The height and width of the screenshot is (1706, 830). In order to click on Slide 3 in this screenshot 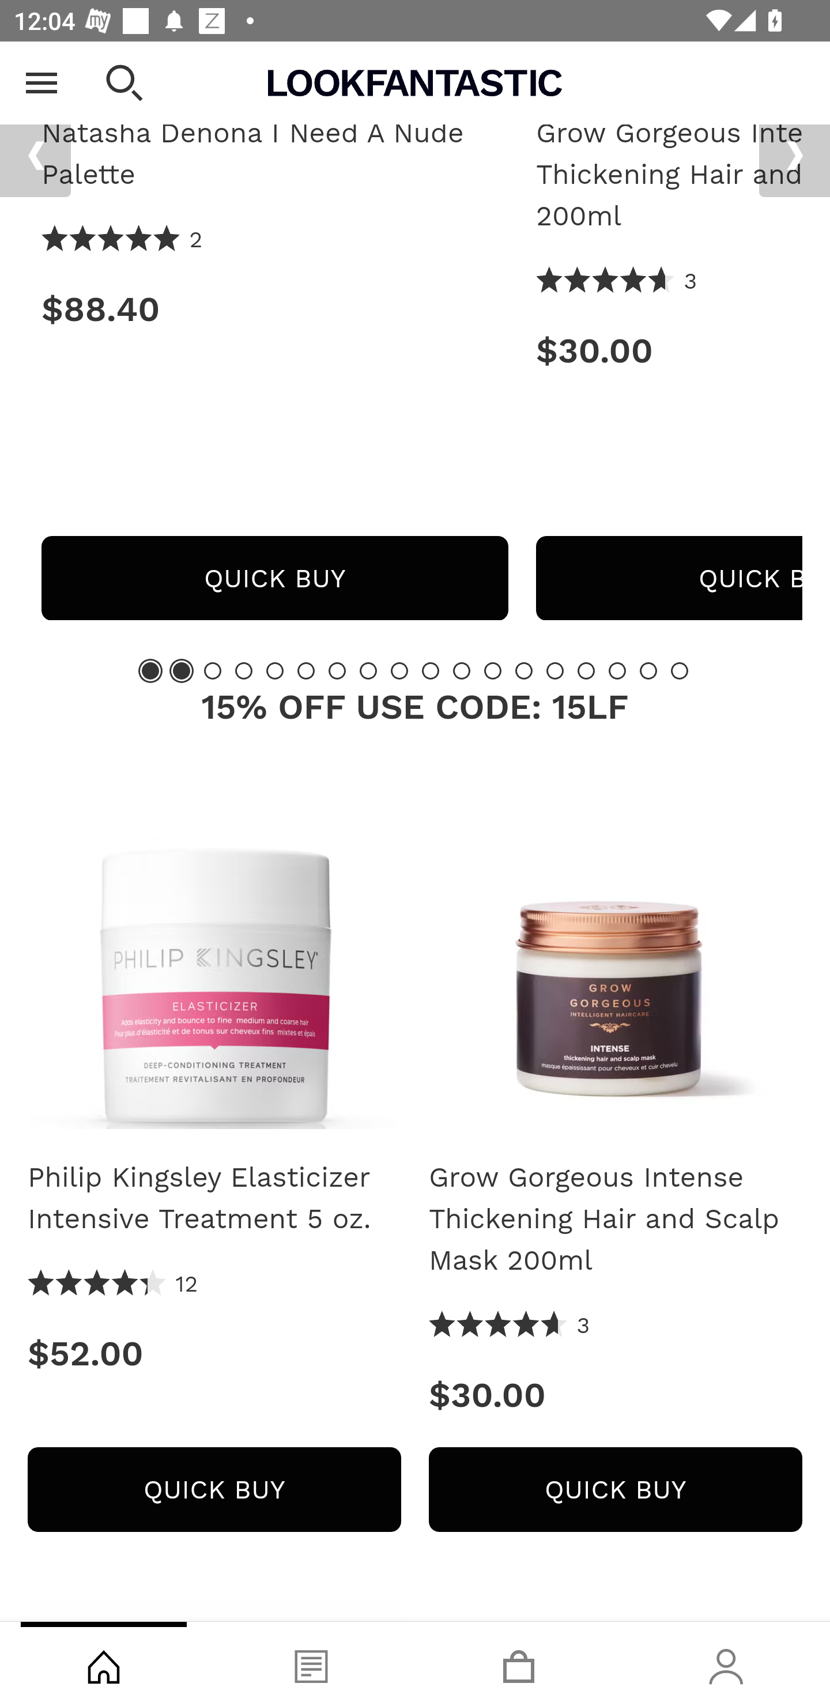, I will do `click(213, 671)`.